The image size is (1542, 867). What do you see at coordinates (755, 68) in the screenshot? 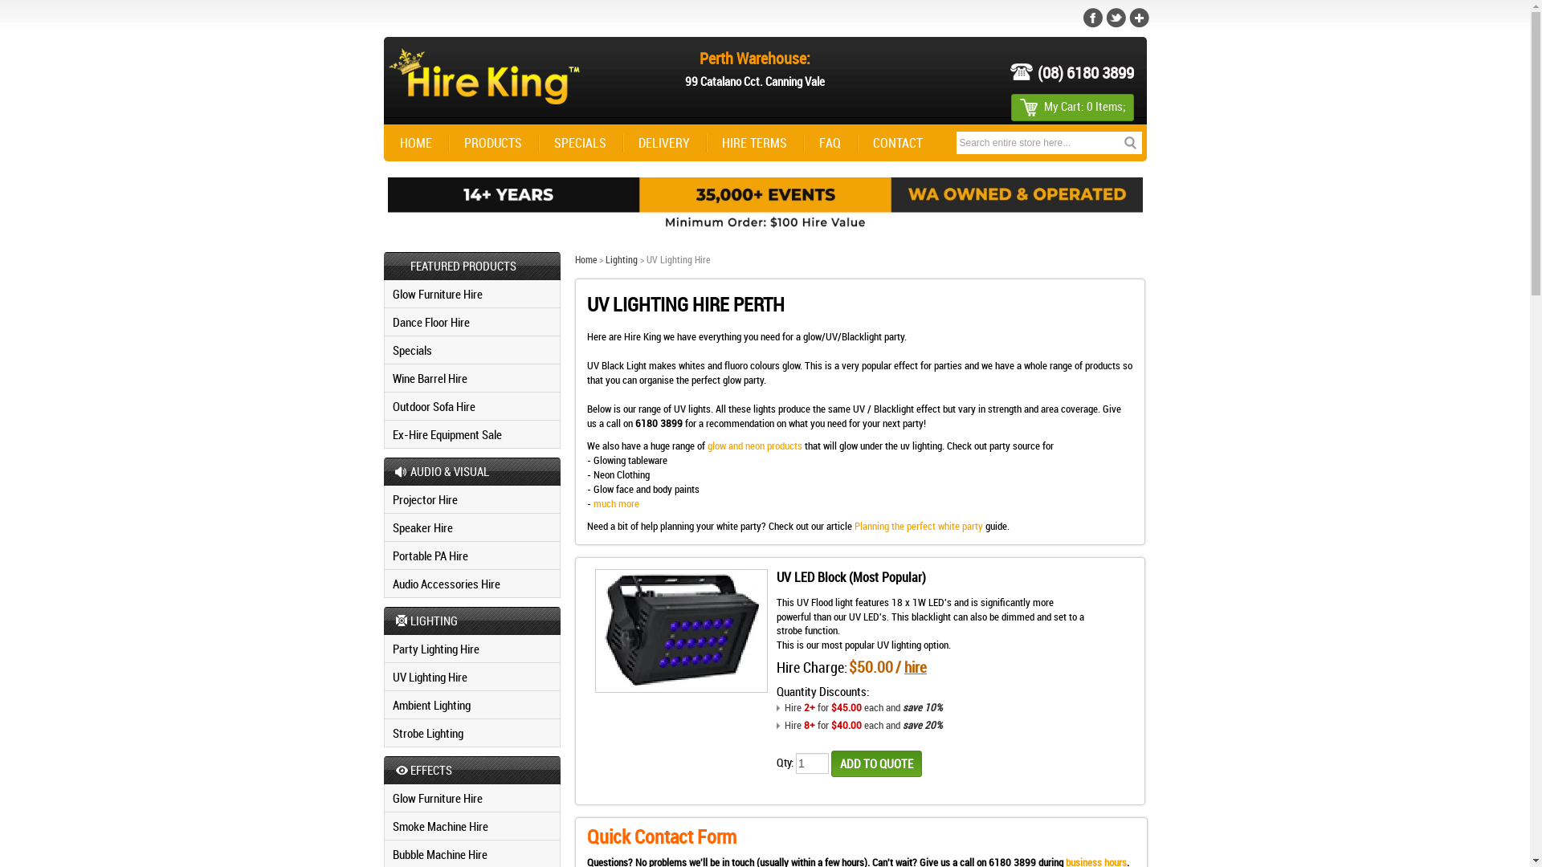
I see `Perth Warehouse:
99 Catalano Cct. Canning Vale` at bounding box center [755, 68].